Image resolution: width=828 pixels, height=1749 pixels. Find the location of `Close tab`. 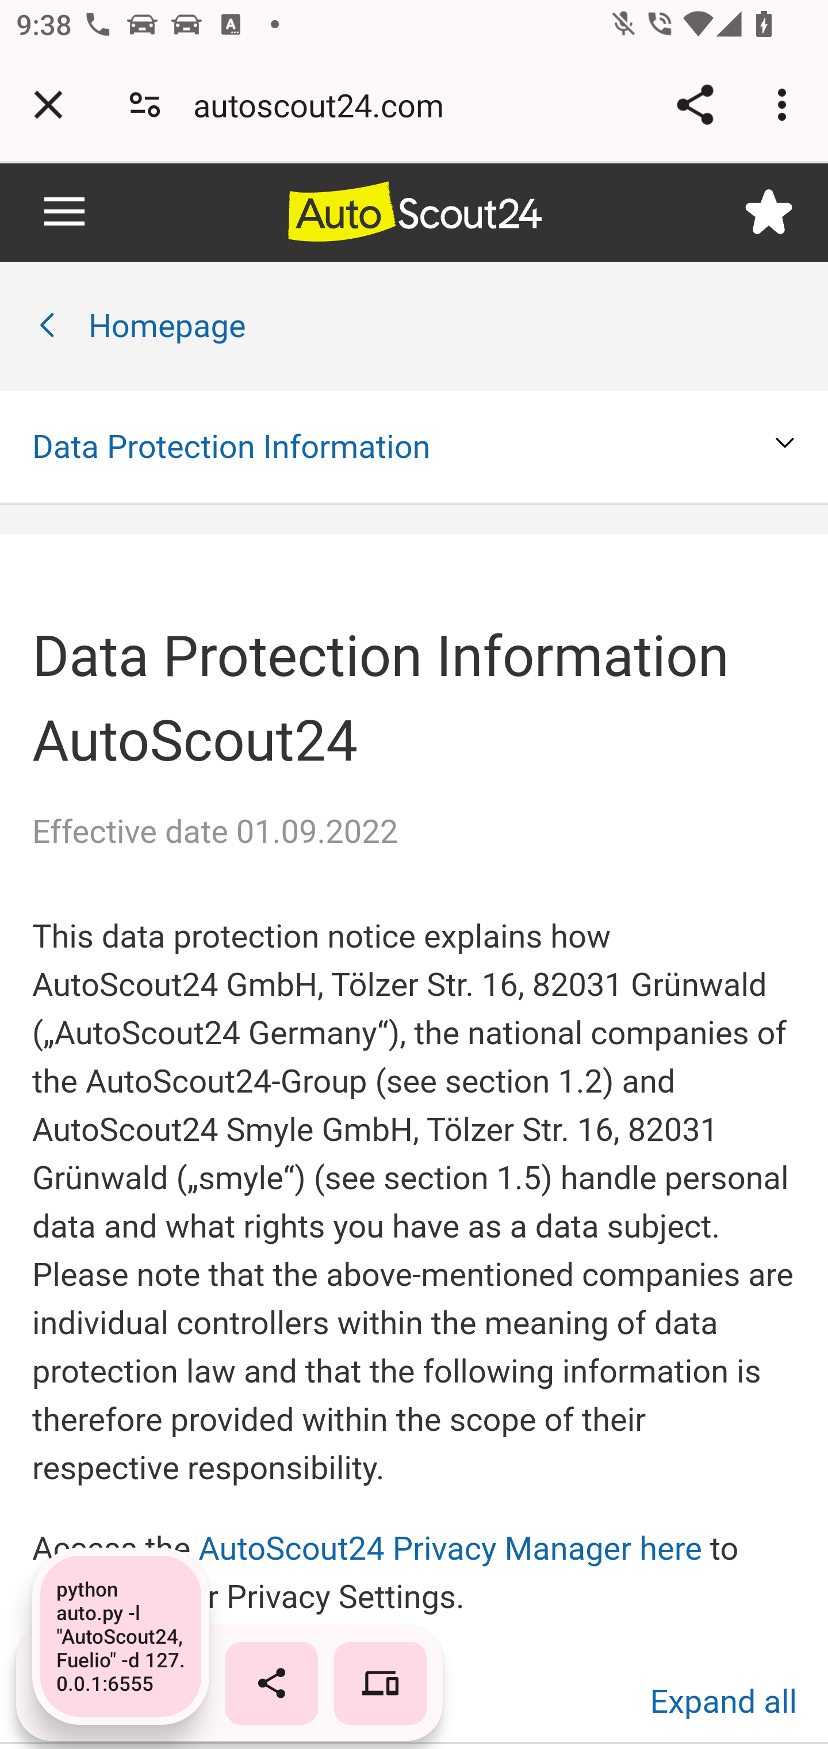

Close tab is located at coordinates (48, 105).